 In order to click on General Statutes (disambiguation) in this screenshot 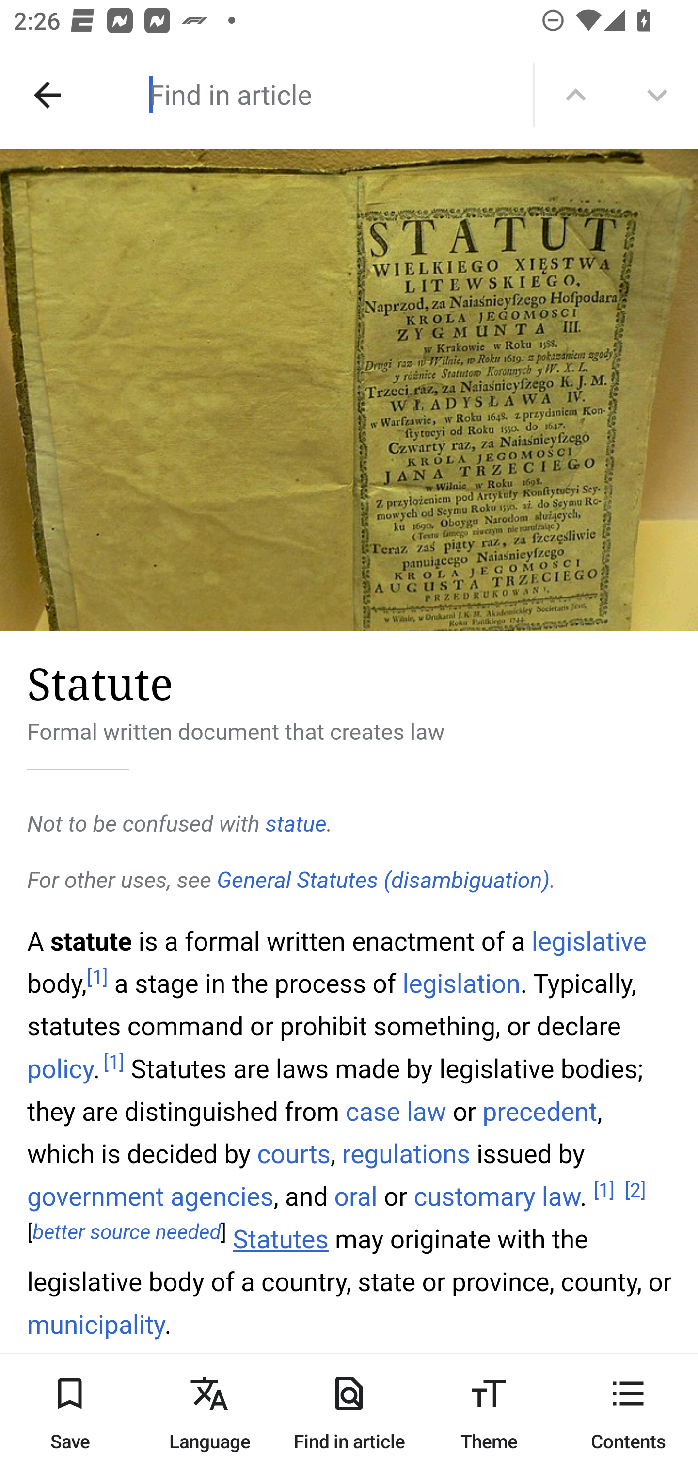, I will do `click(383, 880)`.